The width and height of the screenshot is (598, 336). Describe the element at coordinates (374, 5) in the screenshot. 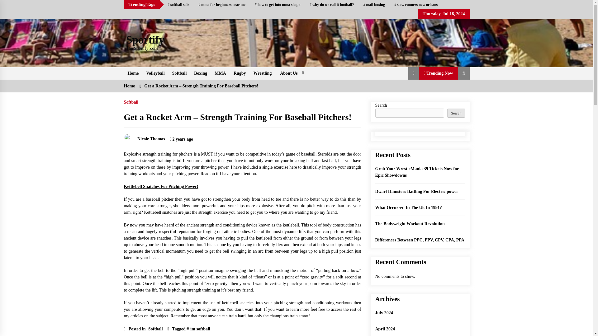

I see `mail boxing` at that location.